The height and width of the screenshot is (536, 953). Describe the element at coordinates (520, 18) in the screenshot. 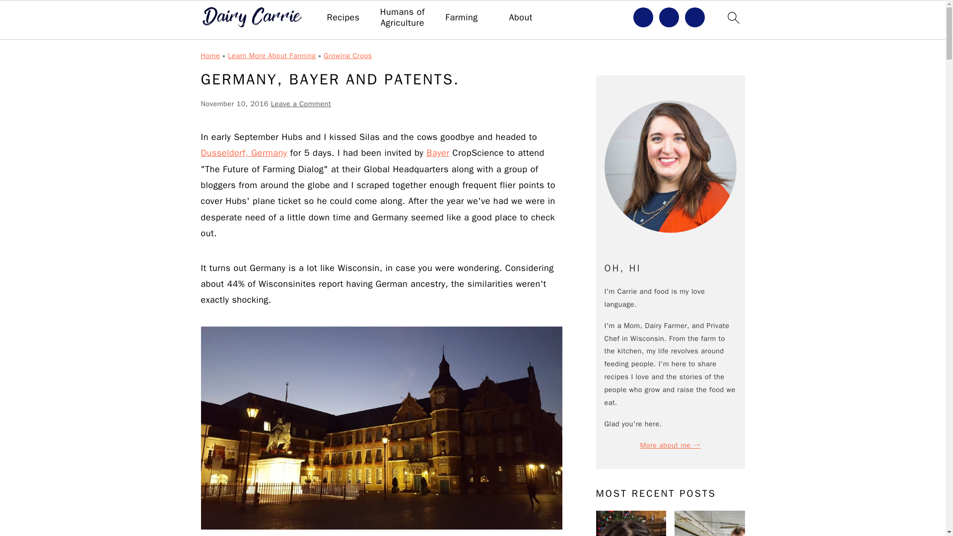

I see `About` at that location.